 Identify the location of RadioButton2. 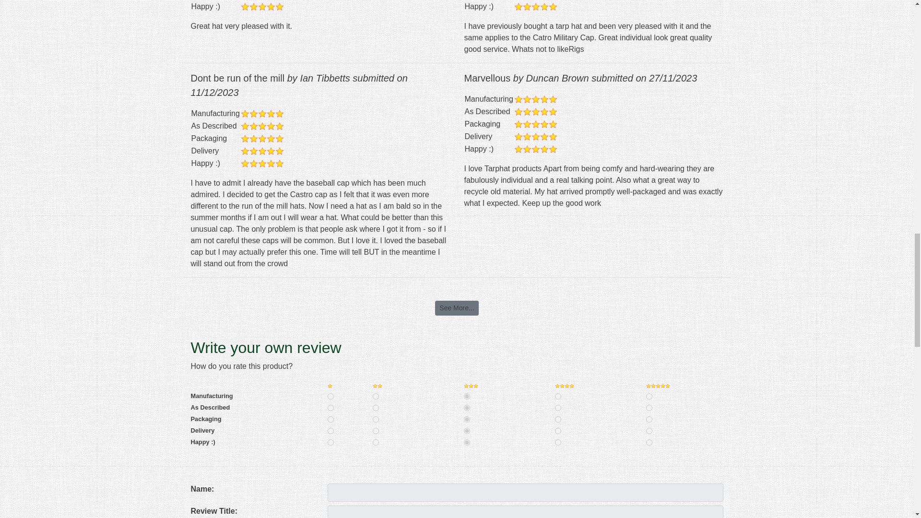
(376, 396).